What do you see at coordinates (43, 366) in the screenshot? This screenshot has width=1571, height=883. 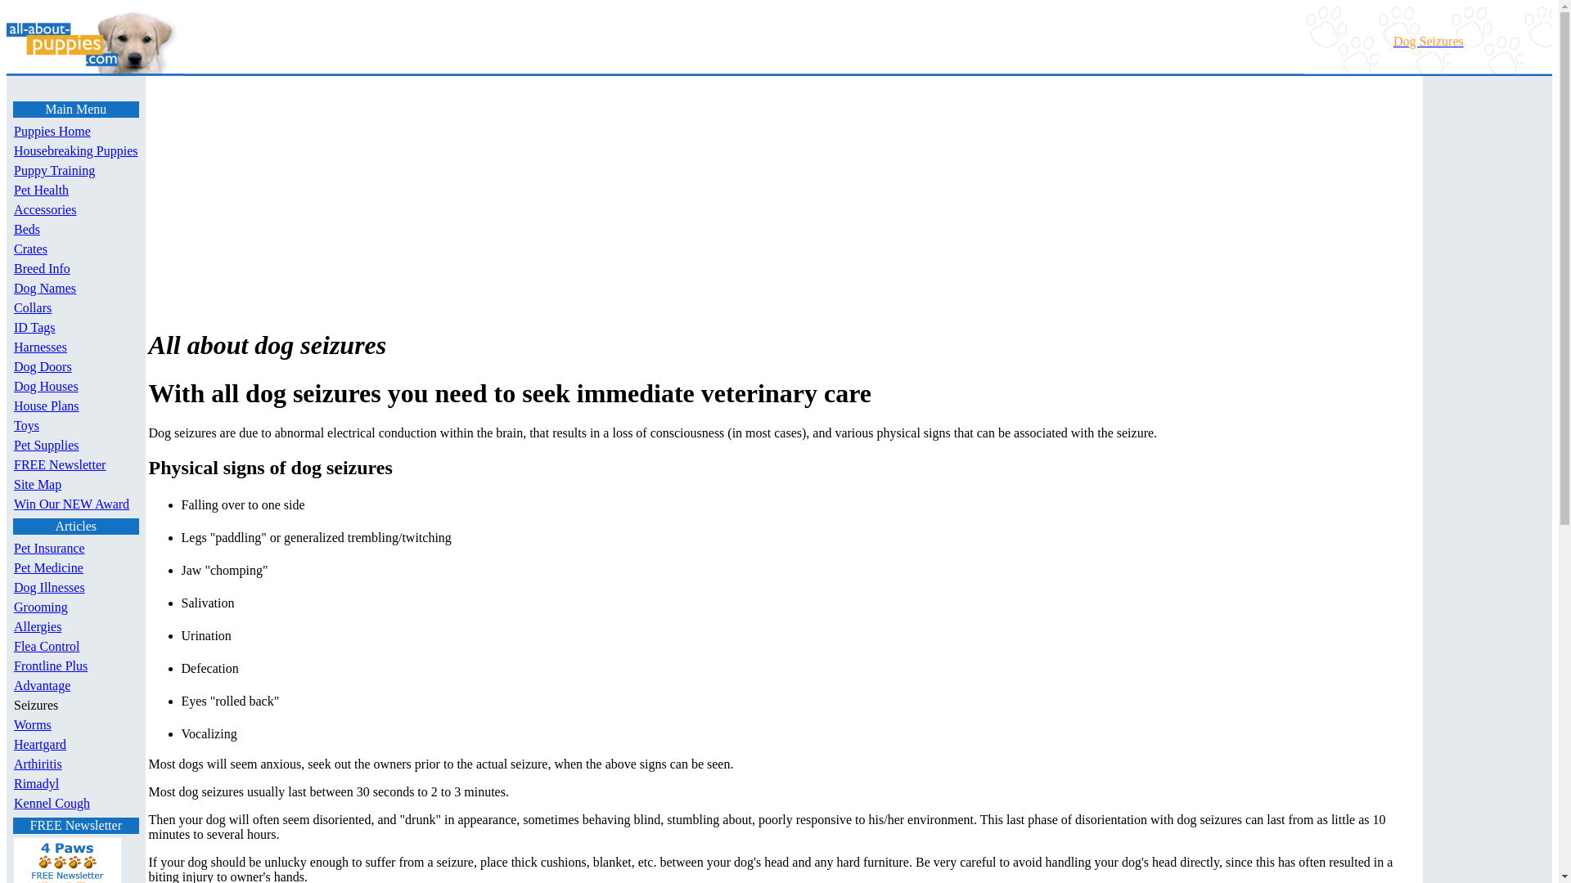 I see `Dog Doors` at bounding box center [43, 366].